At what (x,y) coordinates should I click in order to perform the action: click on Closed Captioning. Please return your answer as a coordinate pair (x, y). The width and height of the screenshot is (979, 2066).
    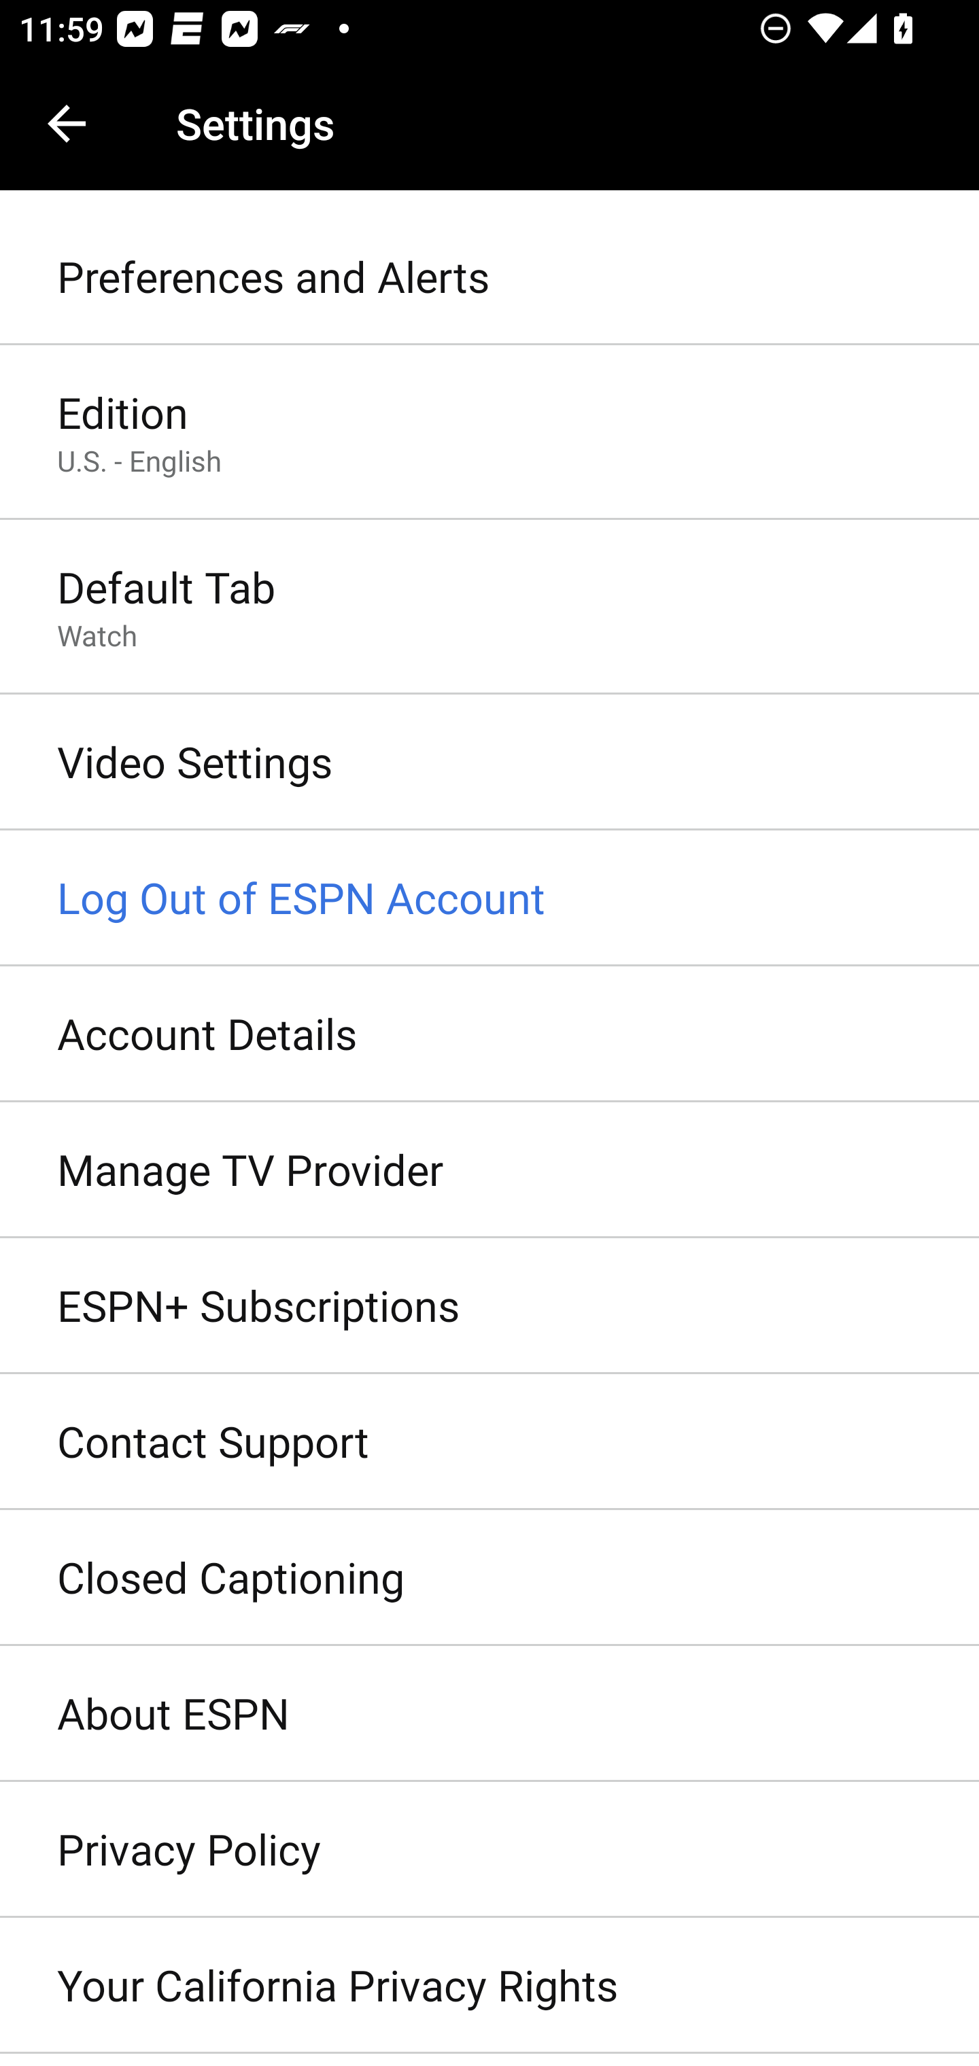
    Looking at the image, I should click on (489, 1578).